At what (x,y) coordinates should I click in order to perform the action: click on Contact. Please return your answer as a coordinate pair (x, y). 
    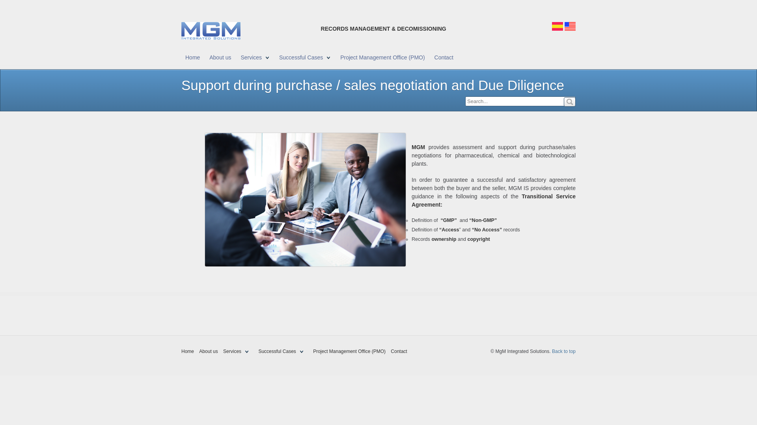
    Looking at the image, I should click on (444, 57).